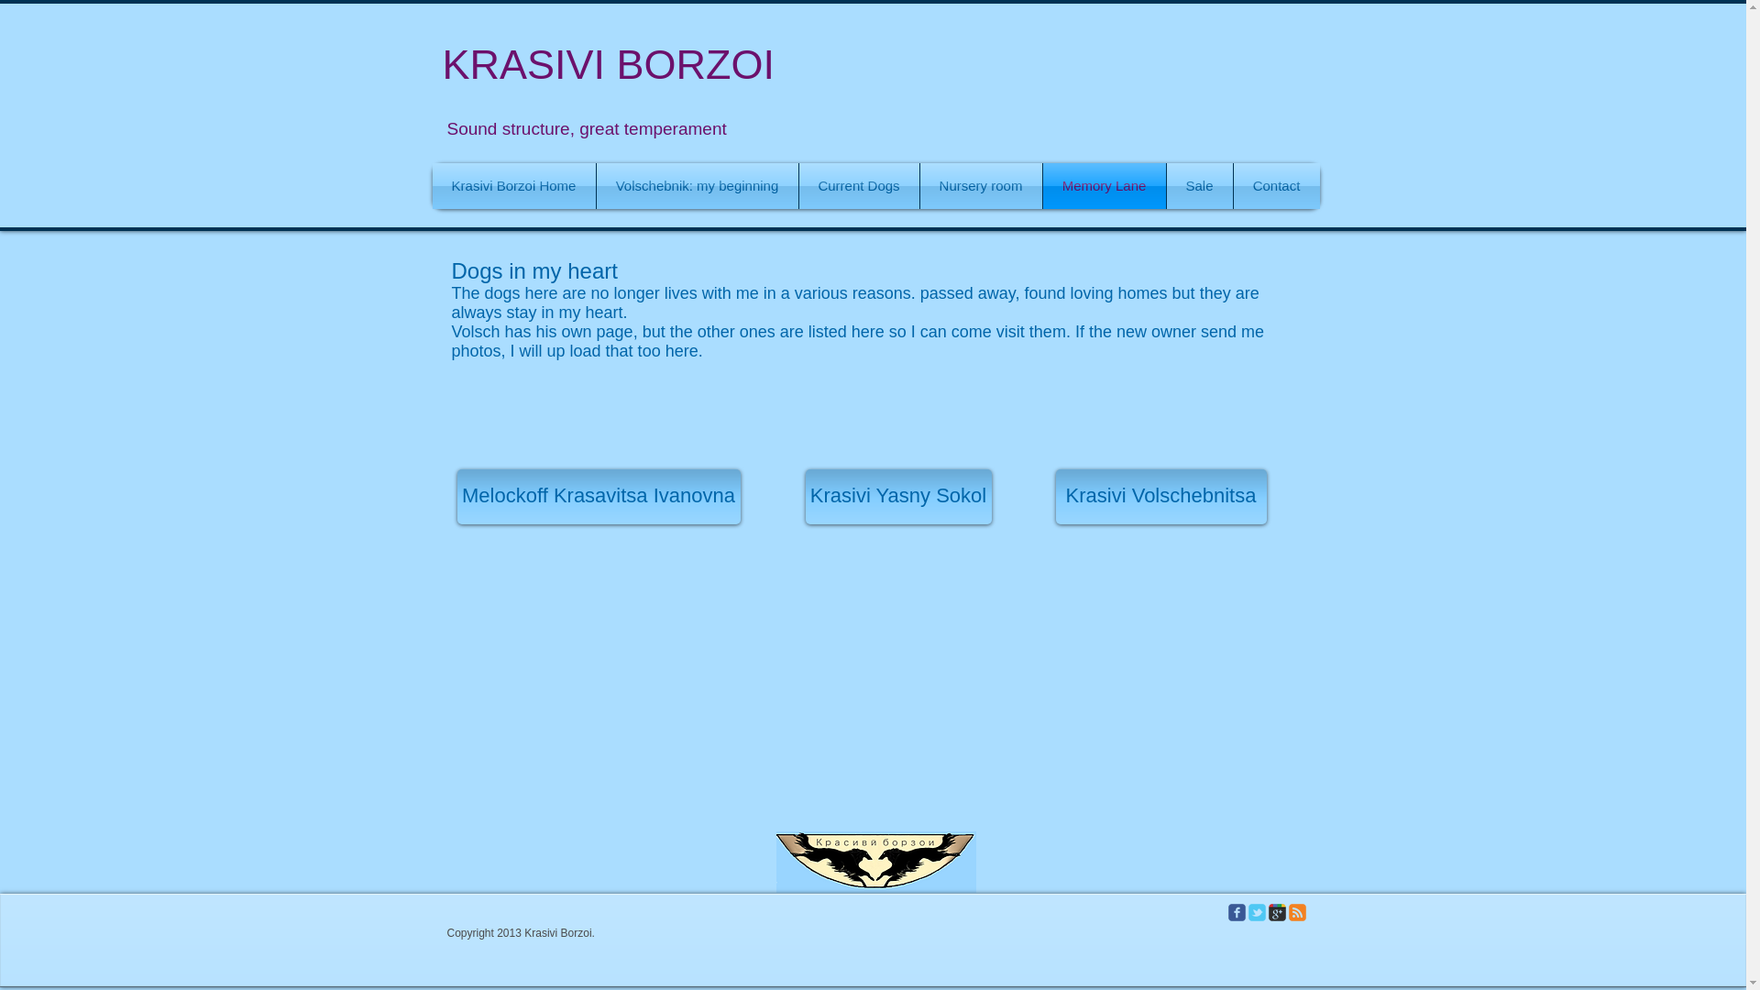 The image size is (1760, 990). Describe the element at coordinates (858, 185) in the screenshot. I see `Current Dogs` at that location.